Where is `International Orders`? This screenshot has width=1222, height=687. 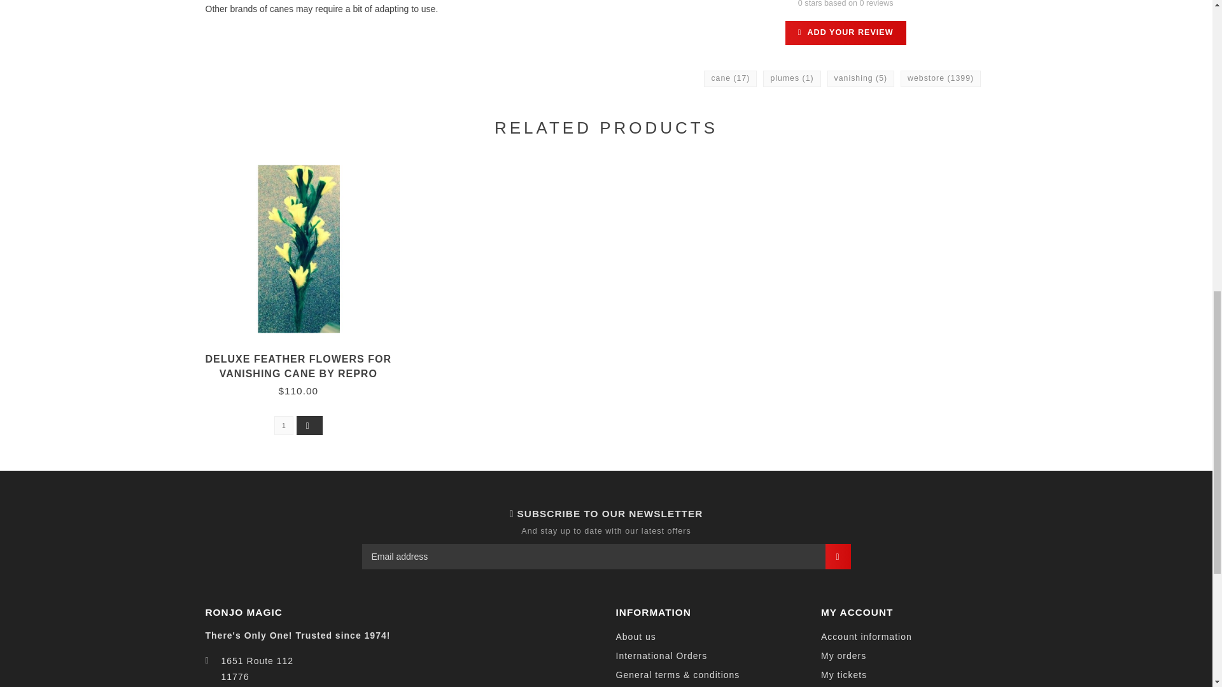
International Orders is located at coordinates (661, 656).